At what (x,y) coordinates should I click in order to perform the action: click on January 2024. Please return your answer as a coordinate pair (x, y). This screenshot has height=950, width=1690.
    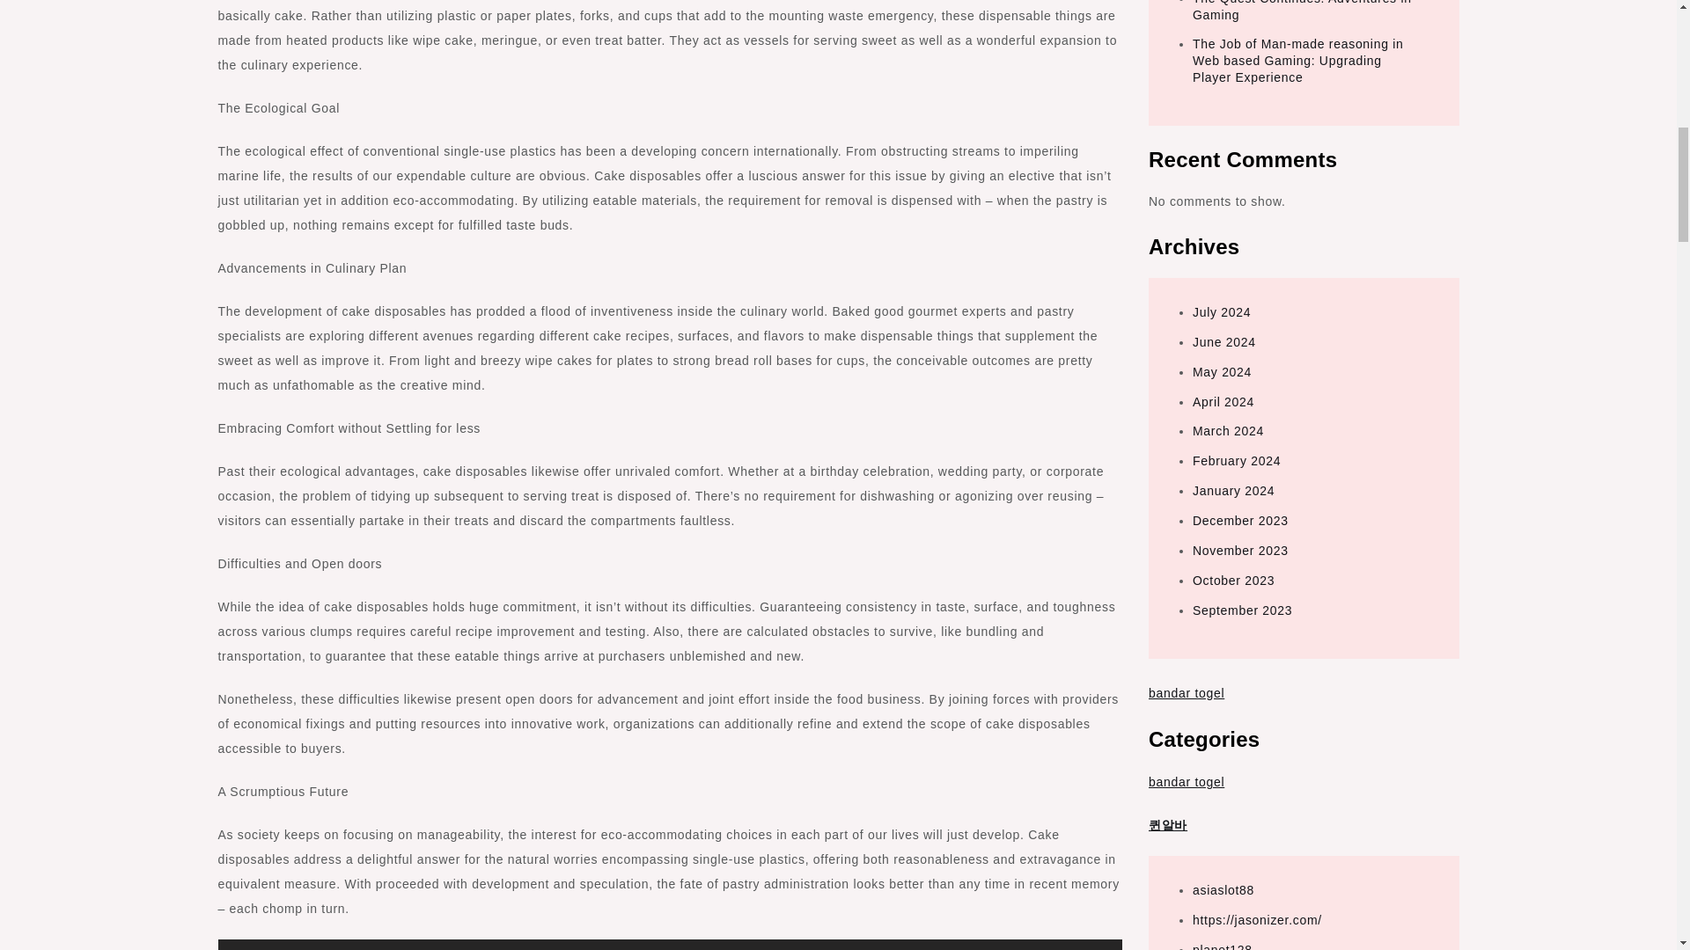
    Looking at the image, I should click on (1233, 490).